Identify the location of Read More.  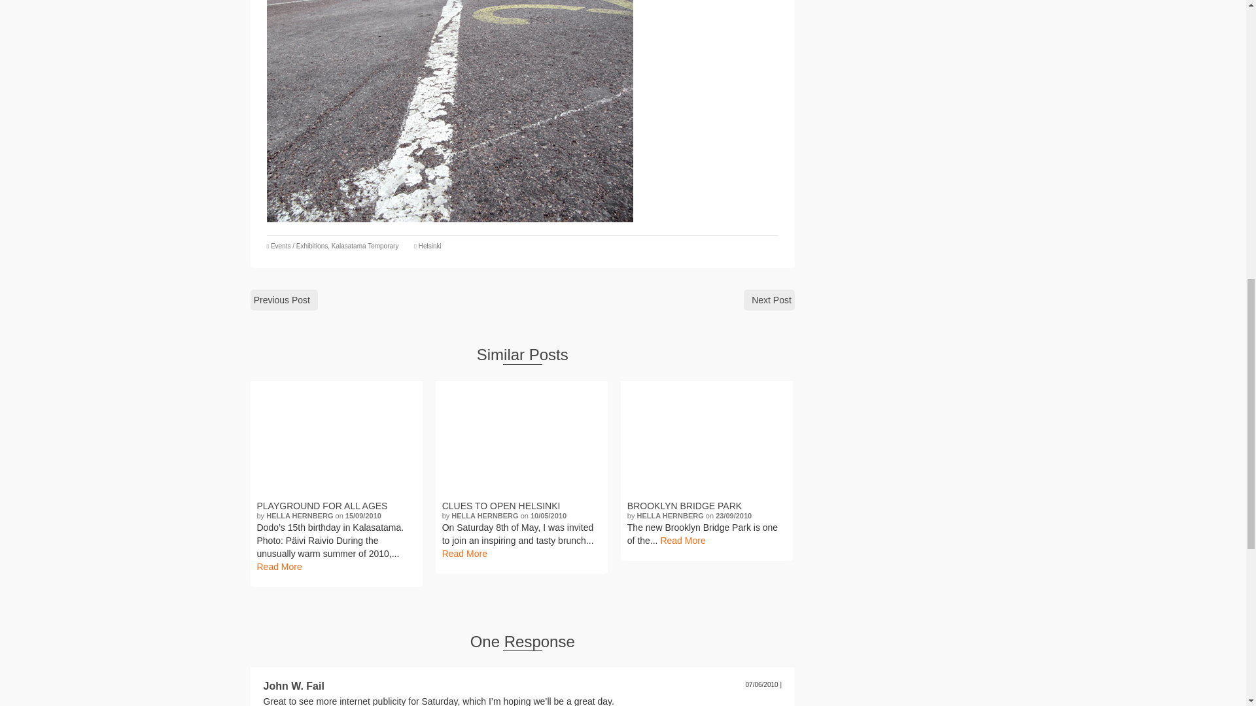
(279, 566).